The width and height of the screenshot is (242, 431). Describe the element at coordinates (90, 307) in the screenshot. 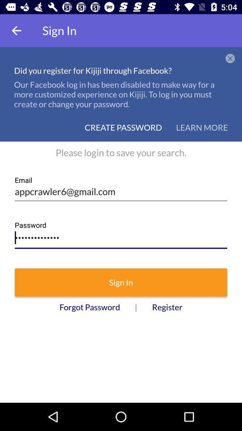

I see `click on forgot password` at that location.